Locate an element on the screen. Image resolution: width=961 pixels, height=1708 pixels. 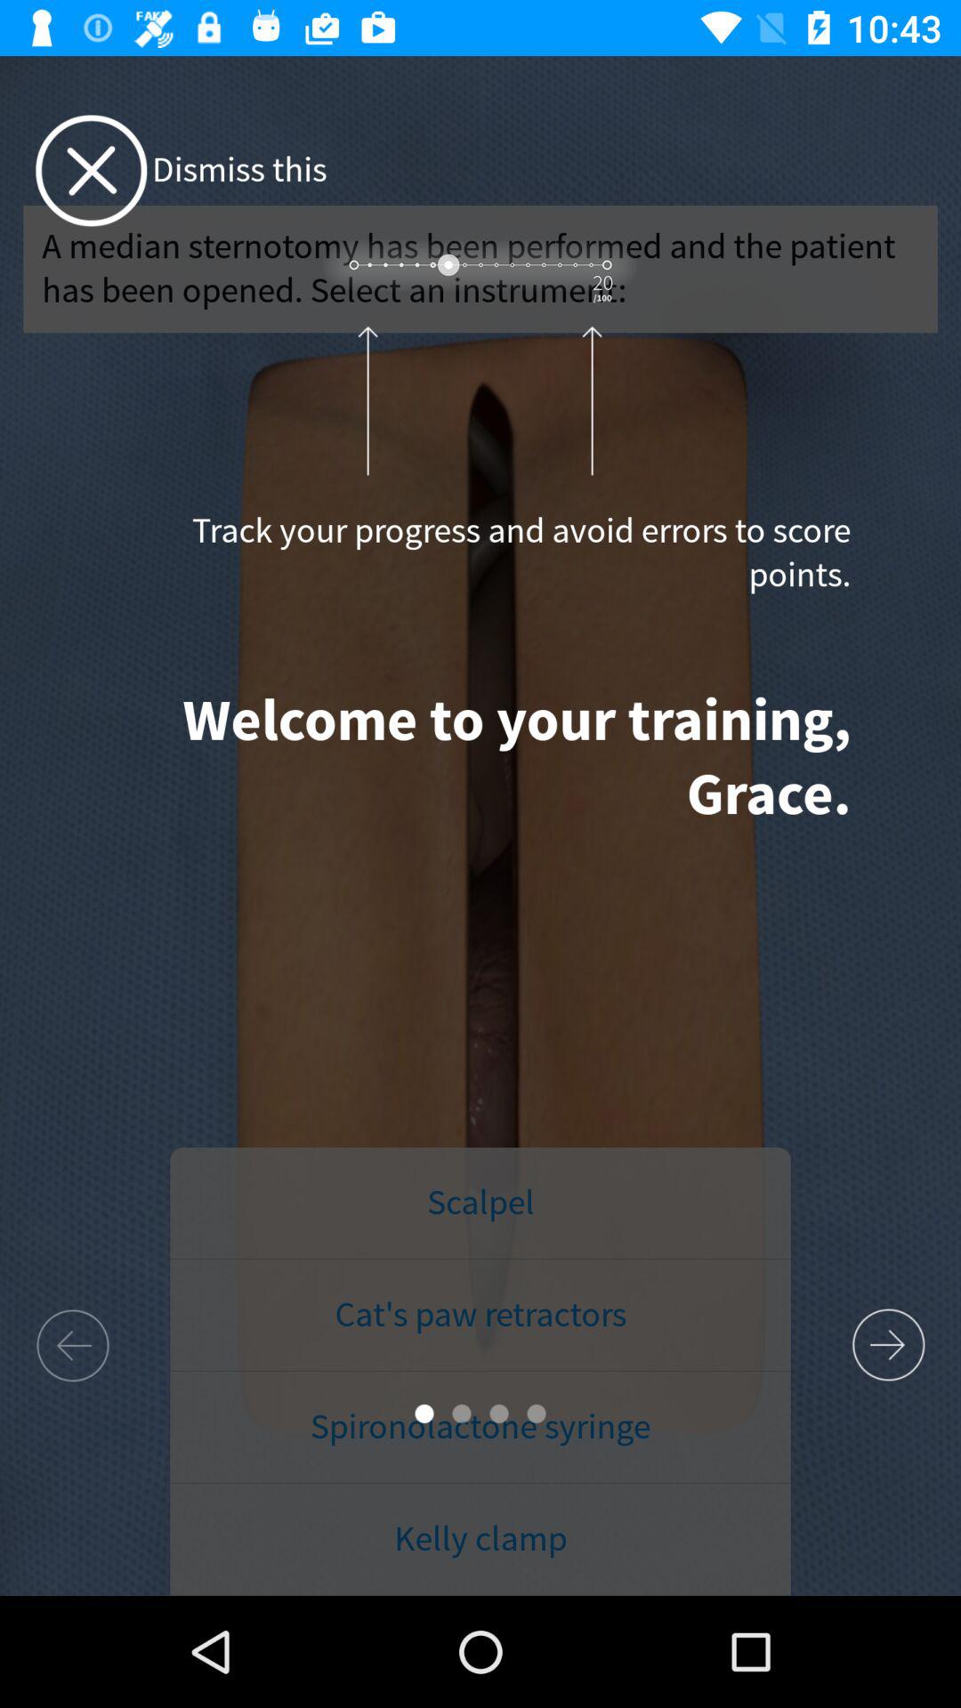
press the item above kelly clamp item is located at coordinates (480, 1427).